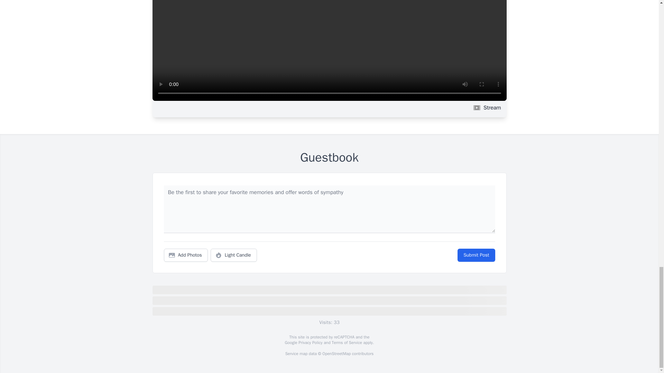  Describe the element at coordinates (347, 343) in the screenshot. I see `Terms of Service` at that location.